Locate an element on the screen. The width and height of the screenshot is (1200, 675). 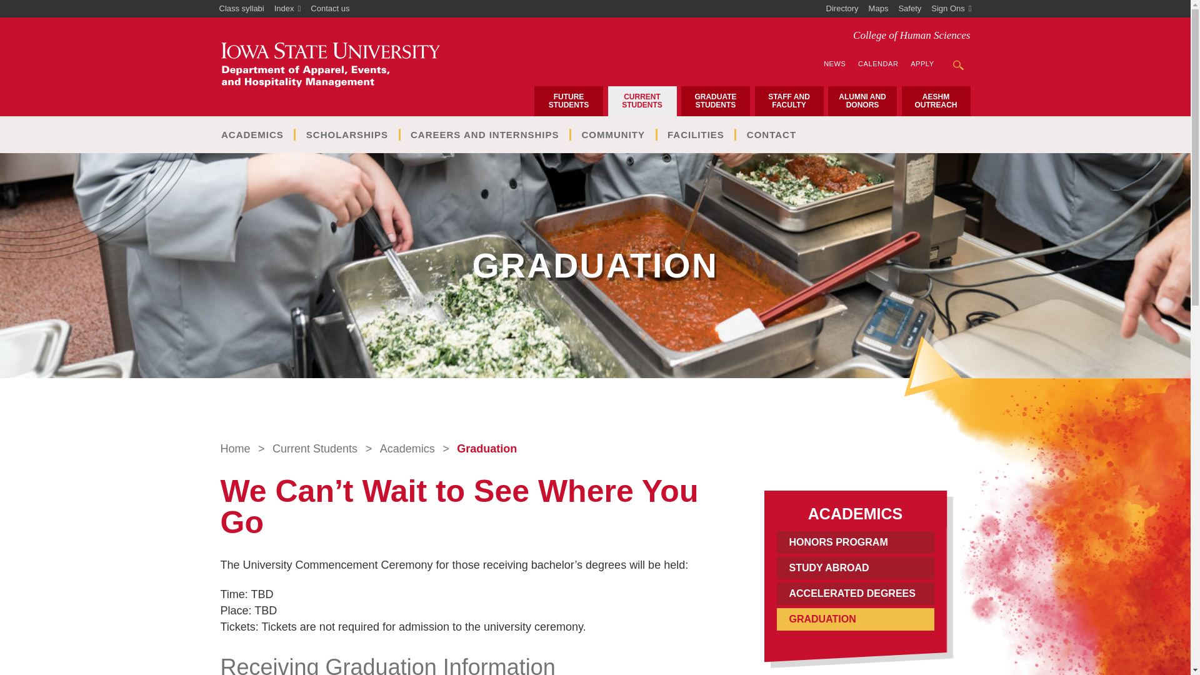
Safety is located at coordinates (909, 9).